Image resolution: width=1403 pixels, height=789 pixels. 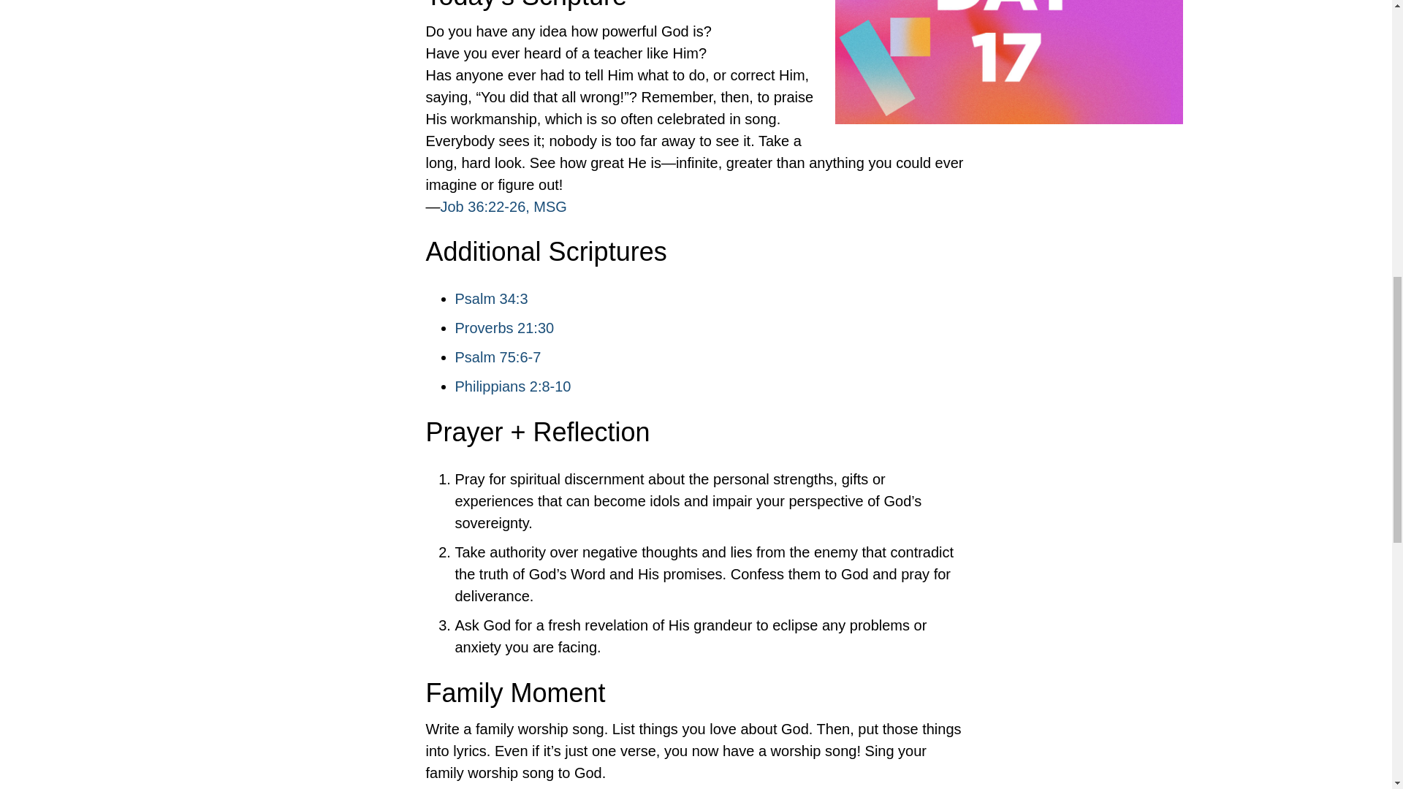 I want to click on Proverbs 21:30, so click(x=504, y=328).